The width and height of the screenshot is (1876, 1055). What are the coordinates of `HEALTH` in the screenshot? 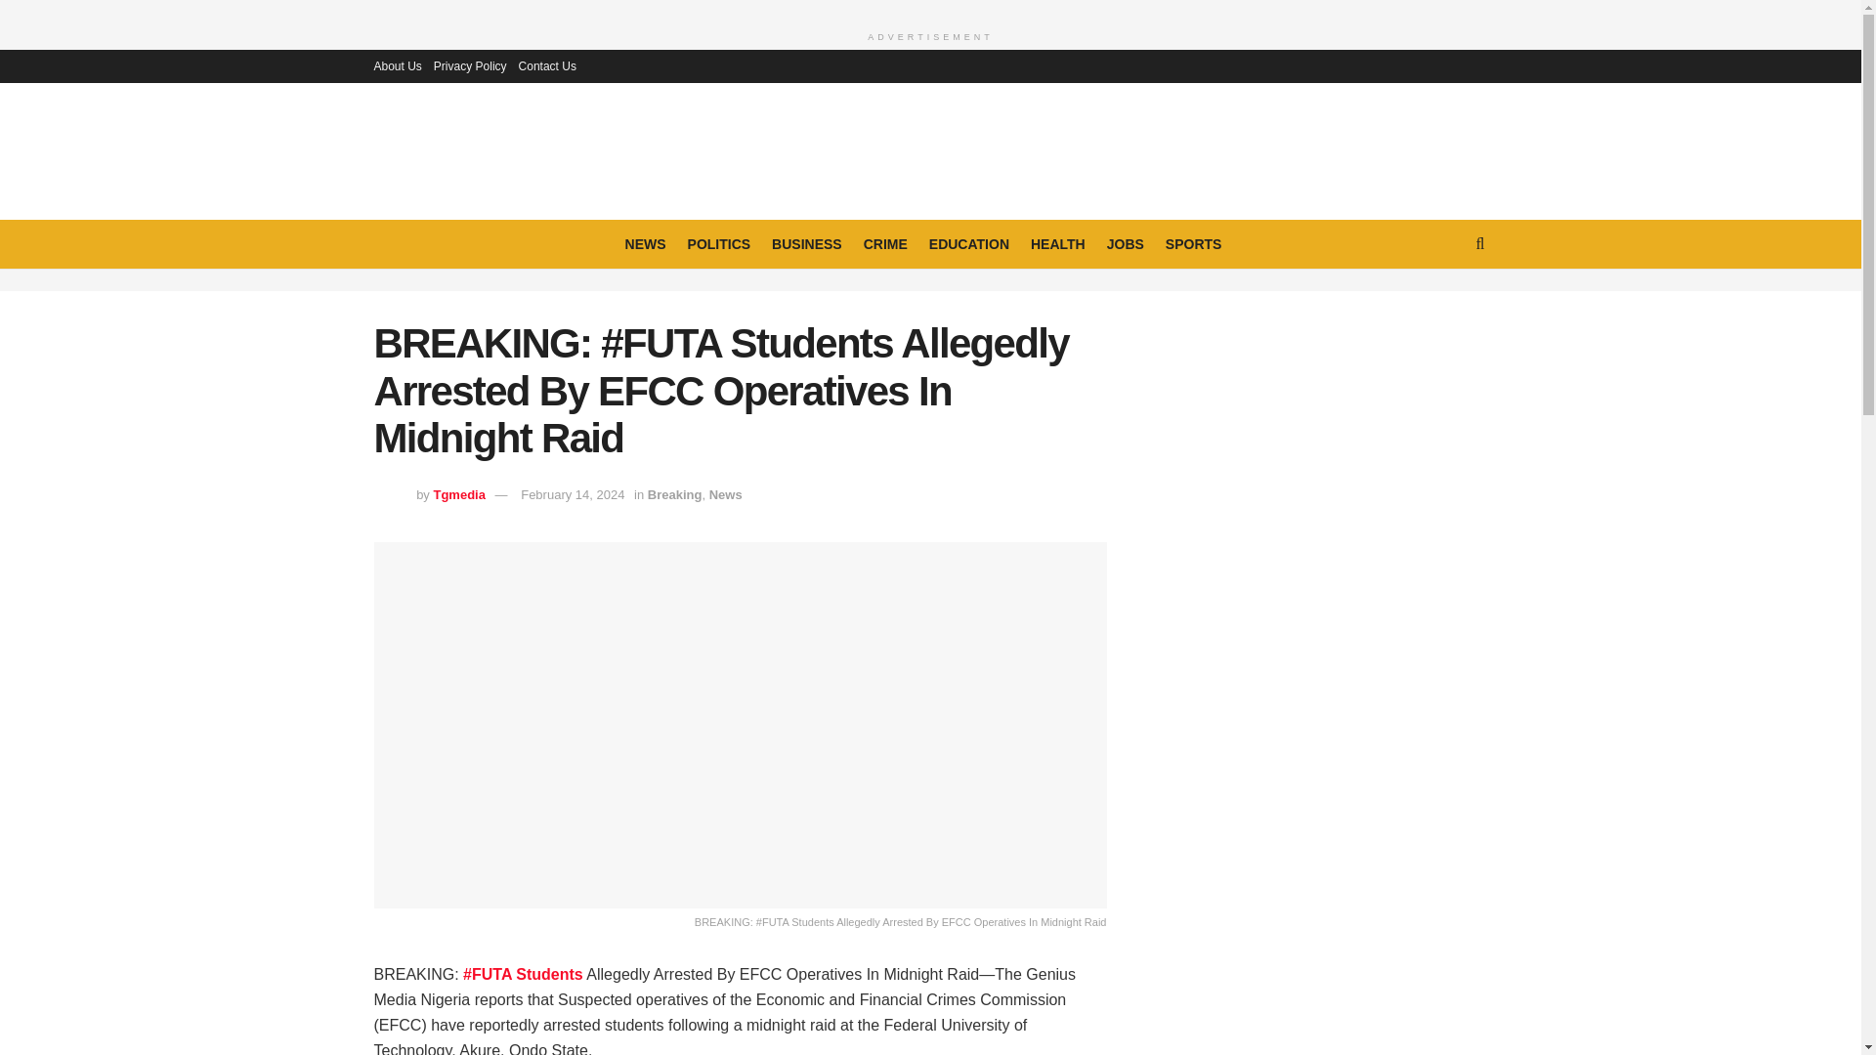 It's located at (1057, 244).